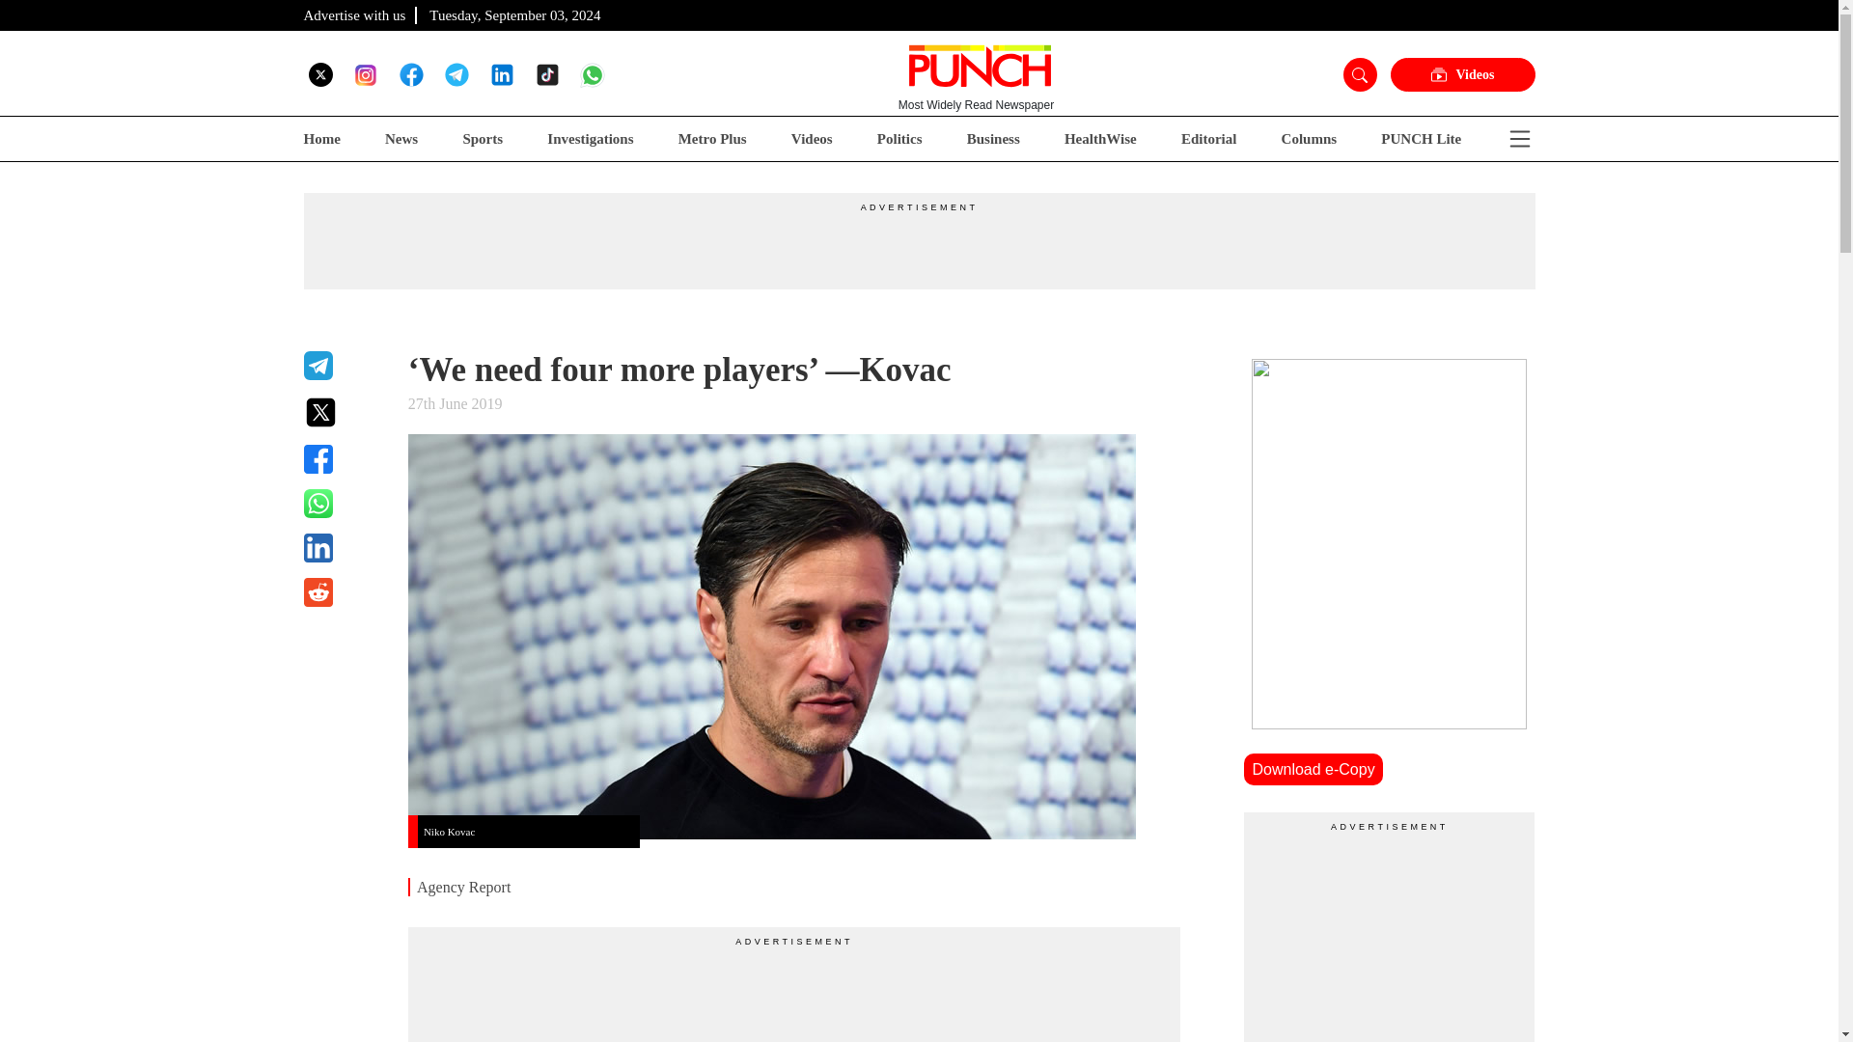  Describe the element at coordinates (320, 139) in the screenshot. I see `Home` at that location.